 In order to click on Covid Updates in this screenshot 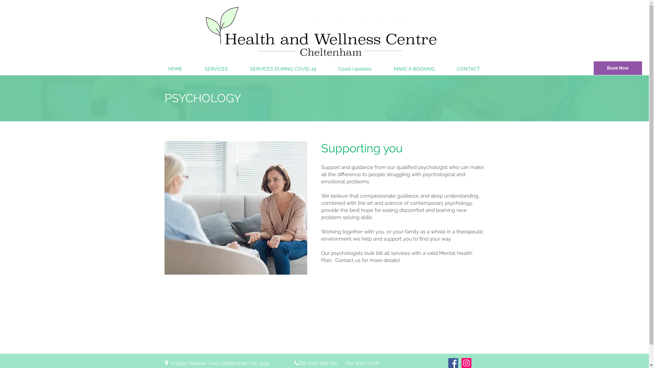, I will do `click(355, 69)`.